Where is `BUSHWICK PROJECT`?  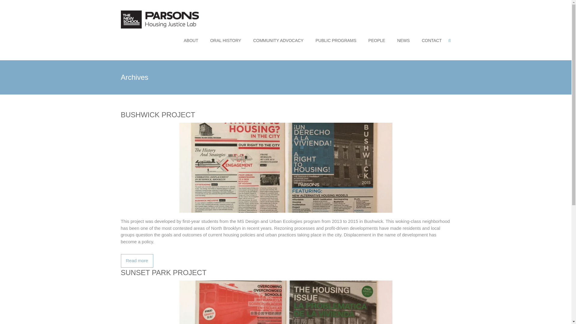 BUSHWICK PROJECT is located at coordinates (286, 126).